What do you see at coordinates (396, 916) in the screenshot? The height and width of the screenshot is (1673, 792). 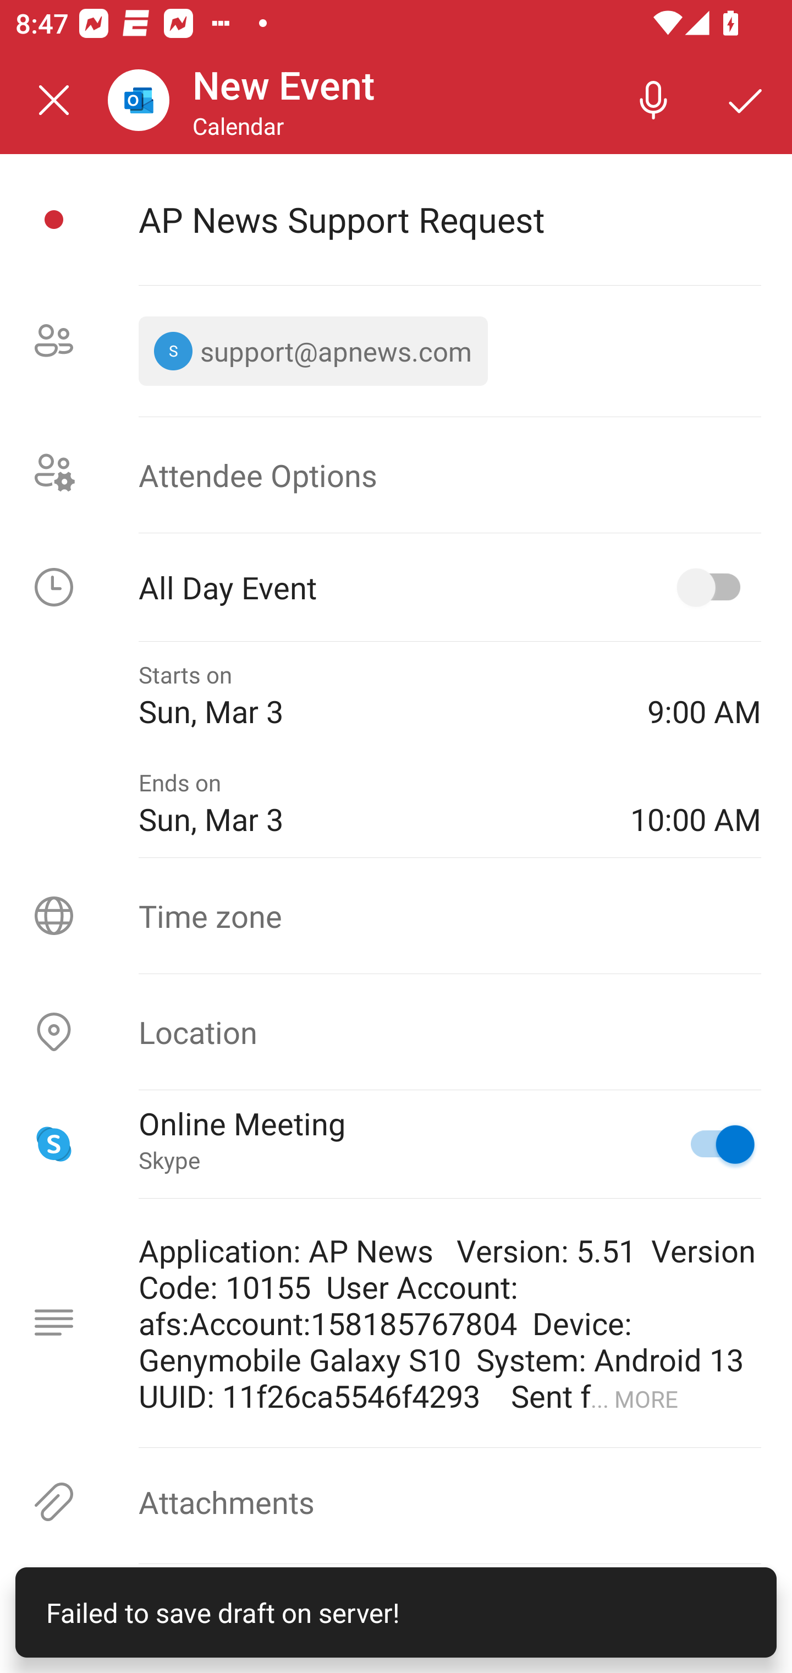 I see `Time zone` at bounding box center [396, 916].